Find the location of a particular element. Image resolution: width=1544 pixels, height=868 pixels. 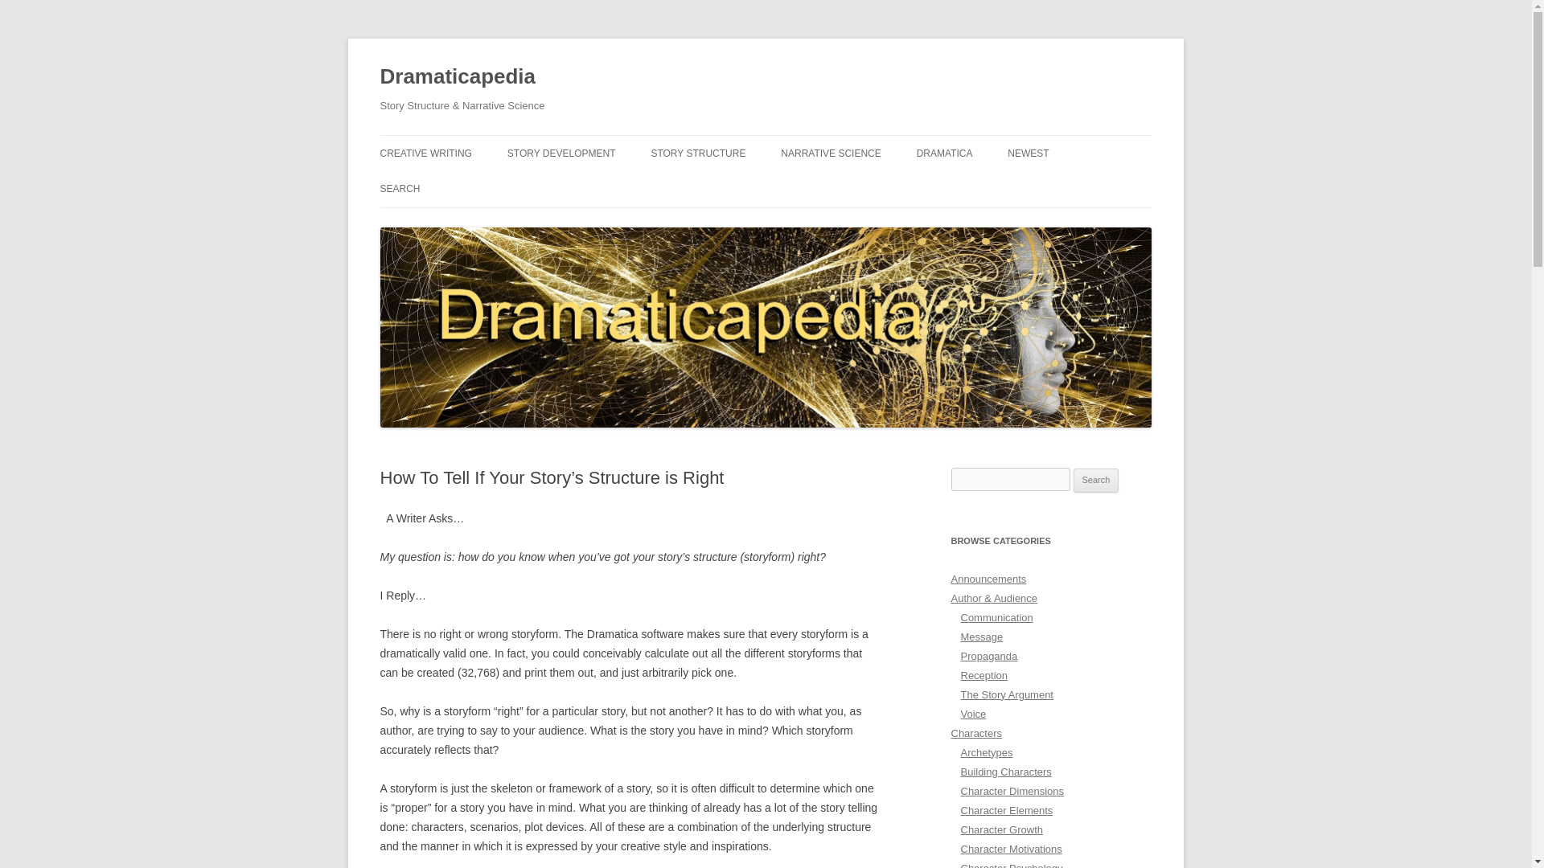

NARRATIVE SCIENCE is located at coordinates (830, 153).